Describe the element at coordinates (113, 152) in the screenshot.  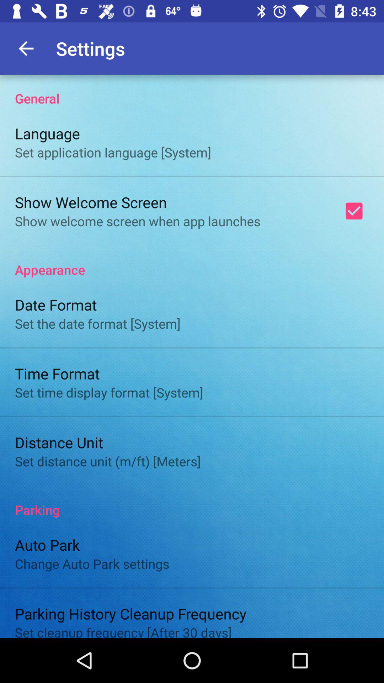
I see `flip to the set application language item` at that location.